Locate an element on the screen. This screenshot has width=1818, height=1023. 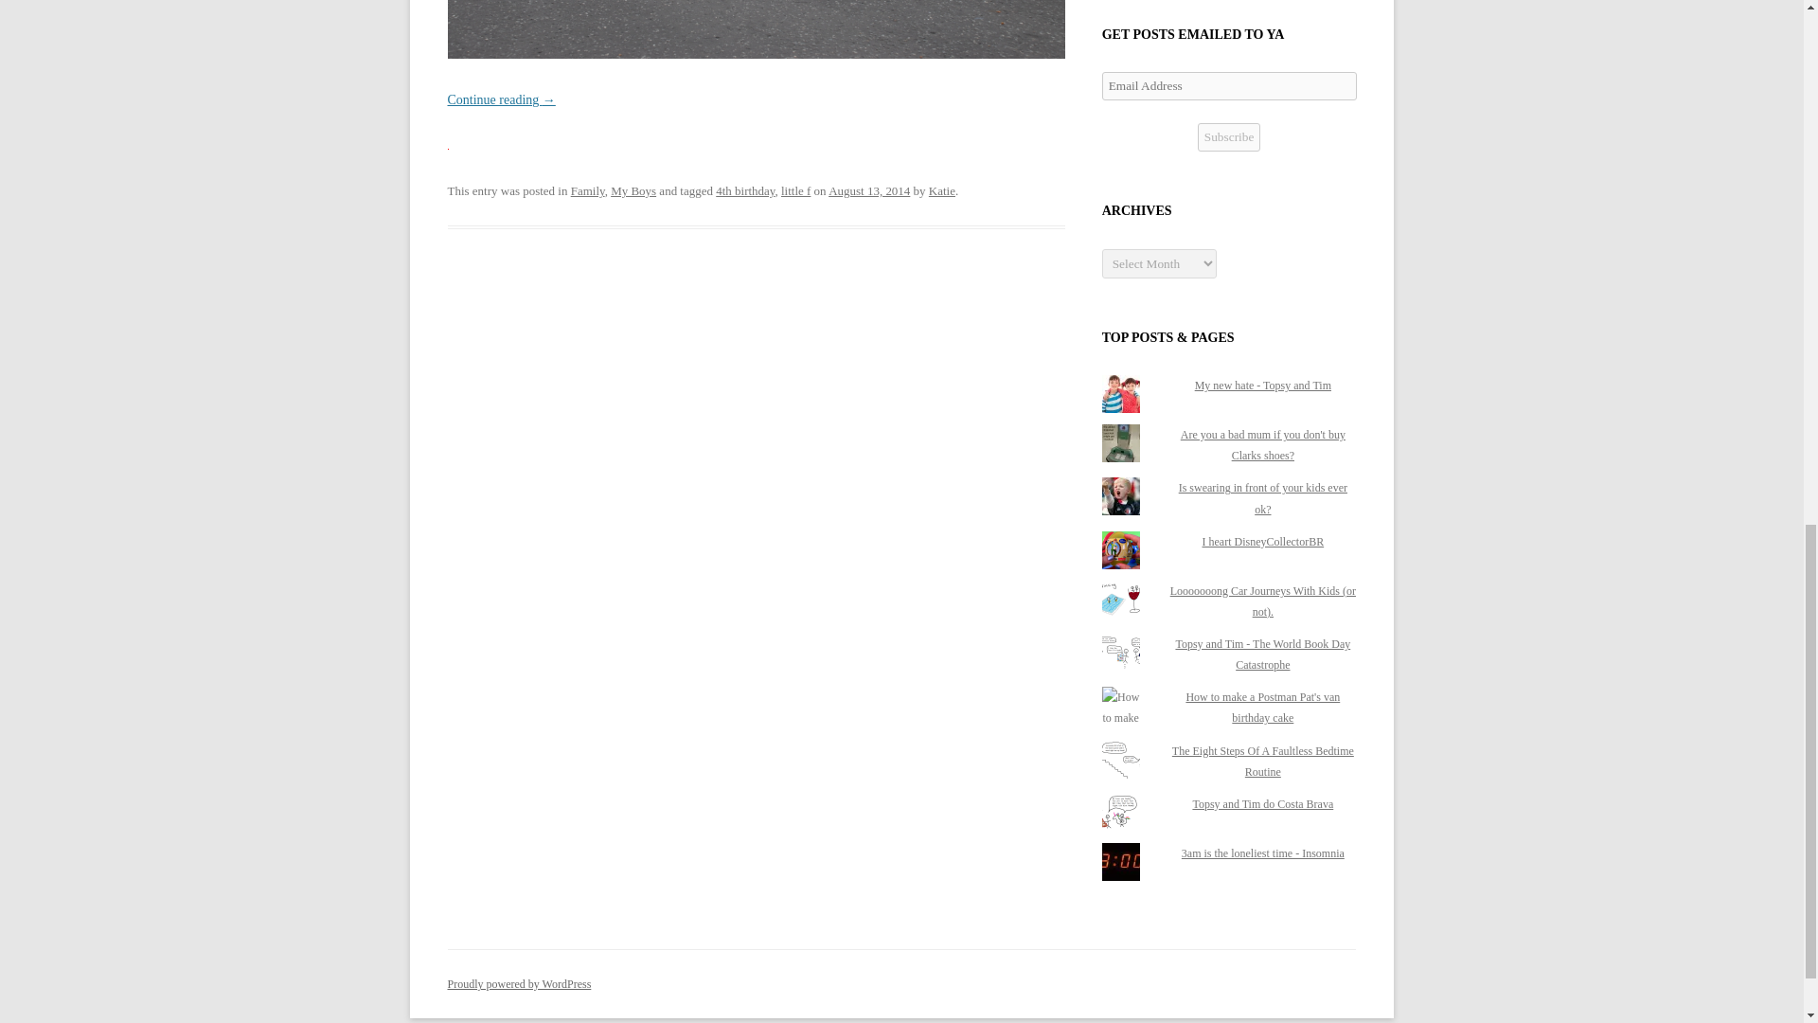
Katie is located at coordinates (942, 191).